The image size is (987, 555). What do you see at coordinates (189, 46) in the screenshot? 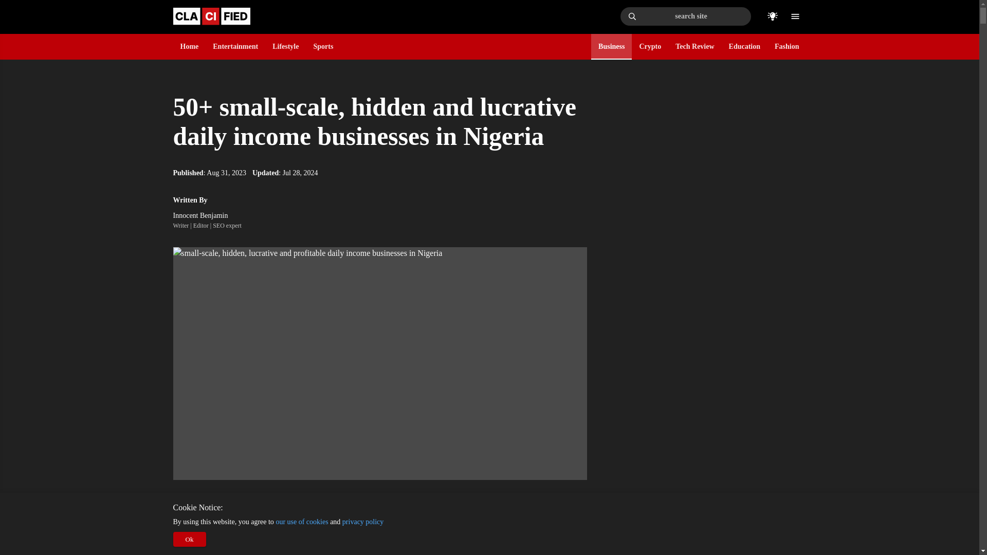
I see `Home` at bounding box center [189, 46].